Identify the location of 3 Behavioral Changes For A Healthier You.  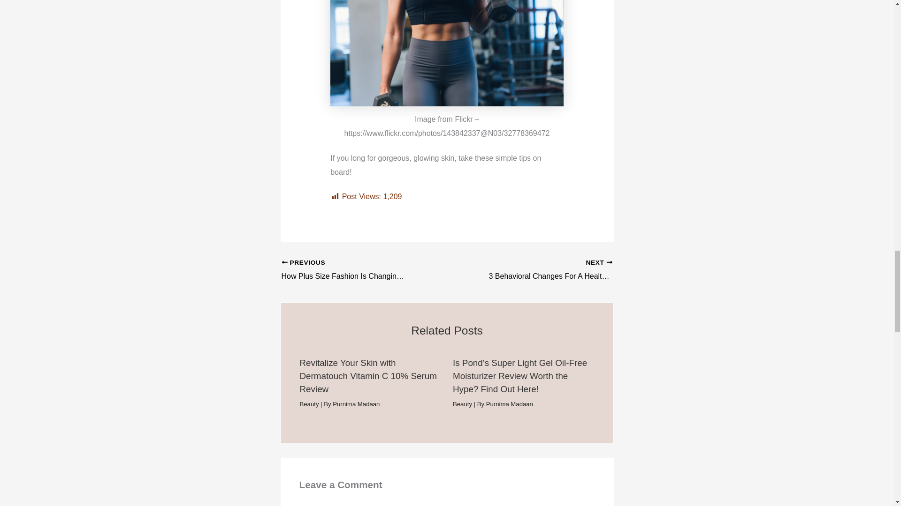
(546, 270).